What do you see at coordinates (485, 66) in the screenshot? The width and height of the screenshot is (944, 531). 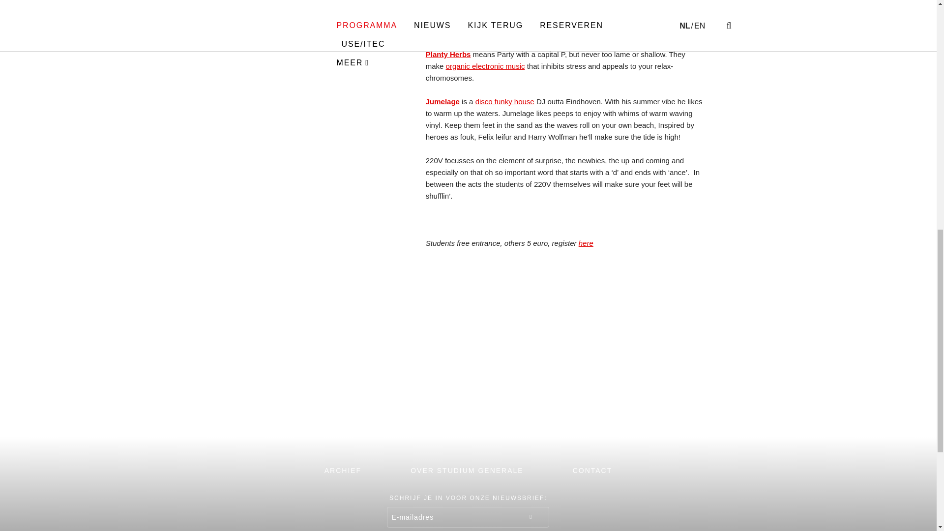 I see `organic electronic music` at bounding box center [485, 66].